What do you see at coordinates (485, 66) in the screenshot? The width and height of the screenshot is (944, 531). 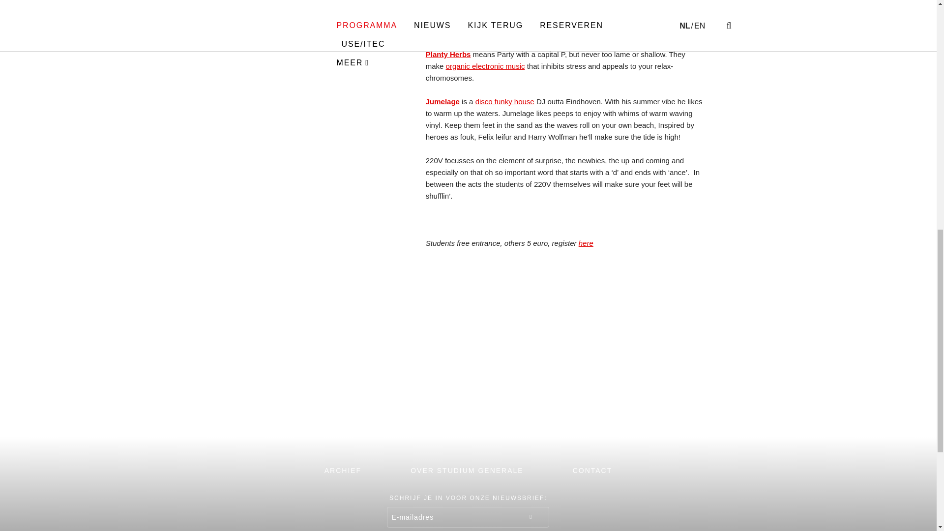 I see `organic electronic music` at bounding box center [485, 66].